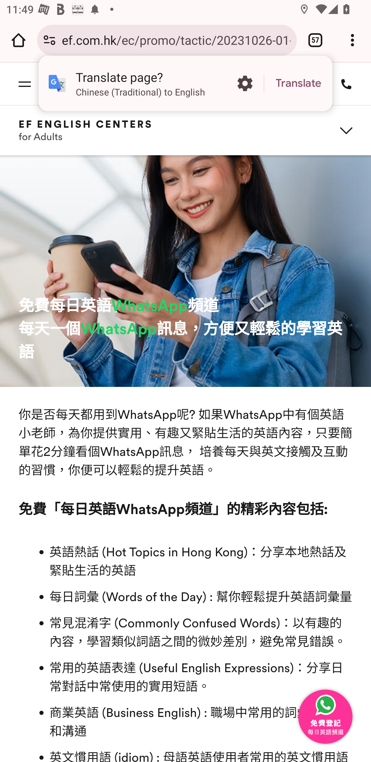 This screenshot has width=371, height=762. Describe the element at coordinates (343, 83) in the screenshot. I see `tel:+85231133583` at that location.